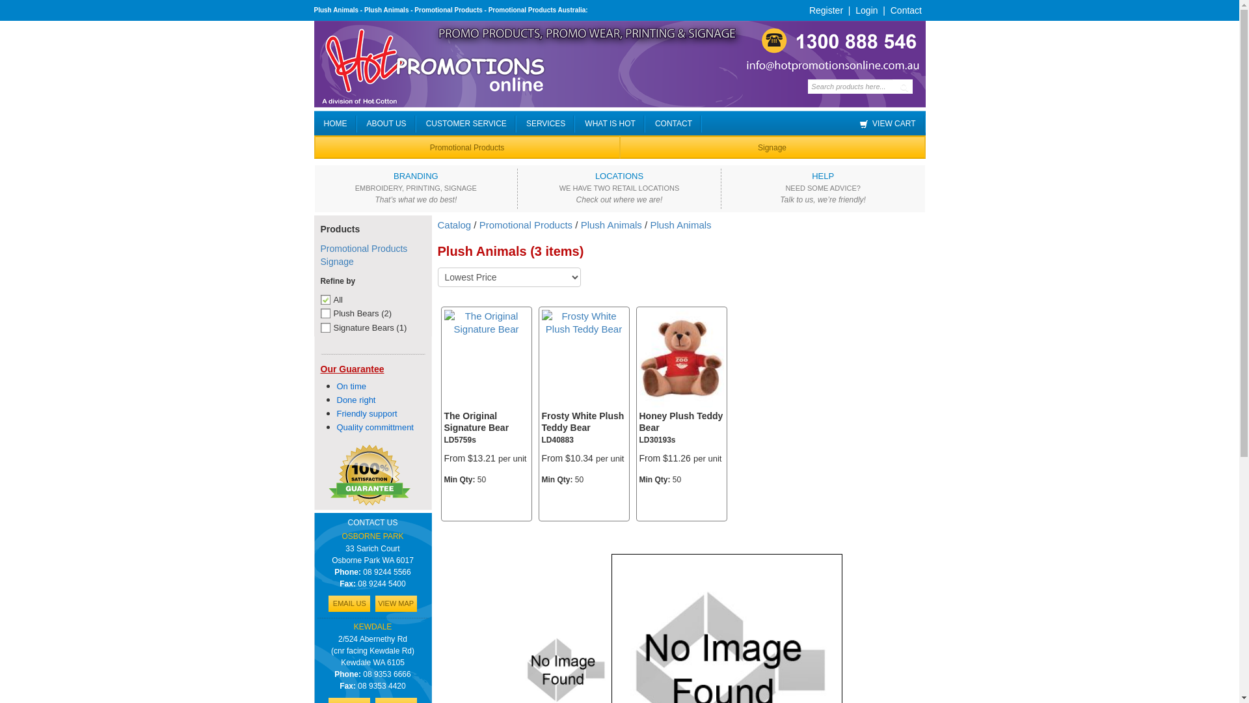  What do you see at coordinates (866, 10) in the screenshot?
I see `Login` at bounding box center [866, 10].